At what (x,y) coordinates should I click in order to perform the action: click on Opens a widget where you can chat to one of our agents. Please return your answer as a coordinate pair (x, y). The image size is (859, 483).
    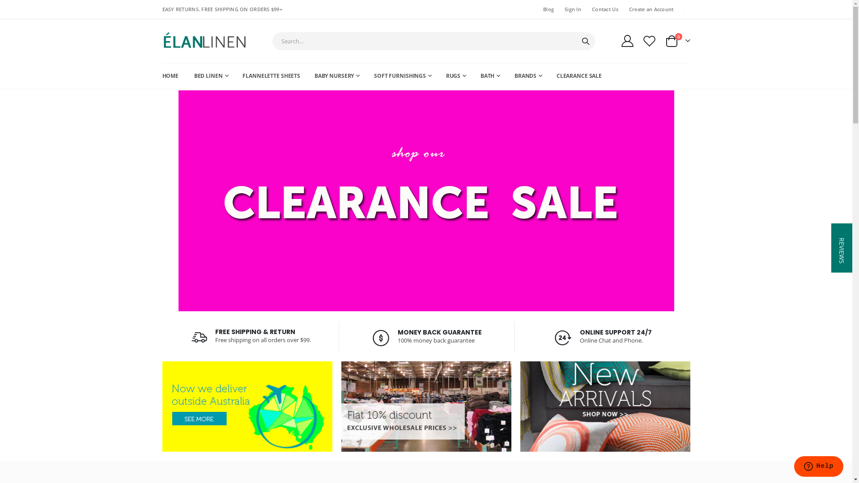
    Looking at the image, I should click on (819, 467).